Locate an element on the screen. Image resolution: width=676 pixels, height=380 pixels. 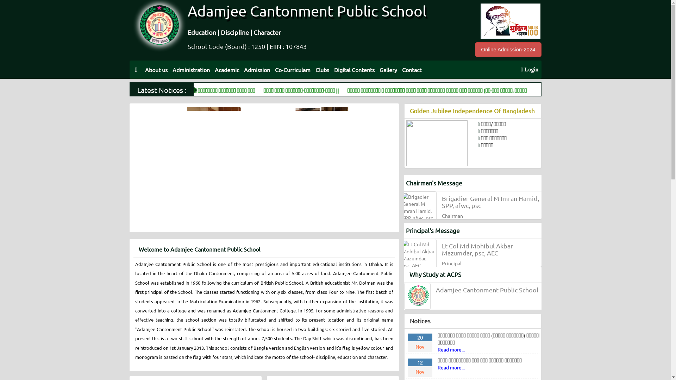
Read more... is located at coordinates (451, 349).